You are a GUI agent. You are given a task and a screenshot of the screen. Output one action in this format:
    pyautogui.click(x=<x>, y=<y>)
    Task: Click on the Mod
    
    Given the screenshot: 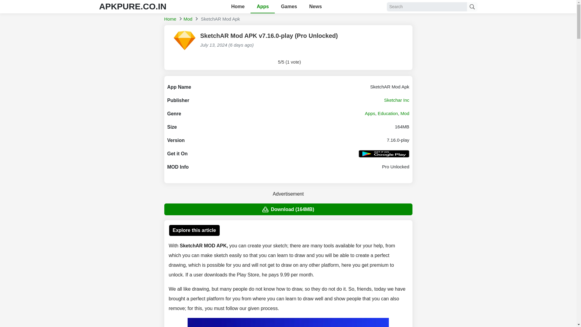 What is the action you would take?
    pyautogui.click(x=404, y=113)
    